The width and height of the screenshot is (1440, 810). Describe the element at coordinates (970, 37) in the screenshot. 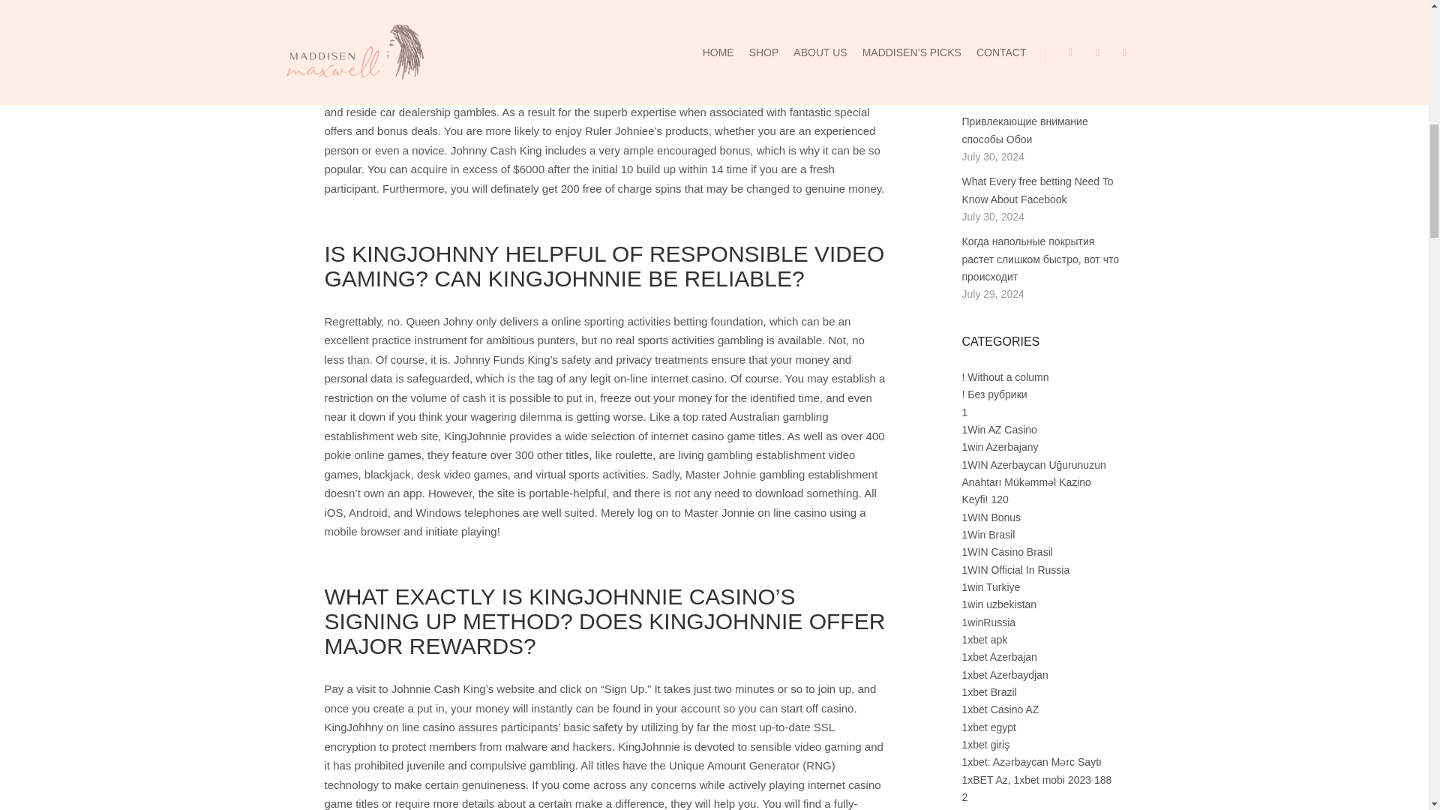

I see `Facebook` at that location.